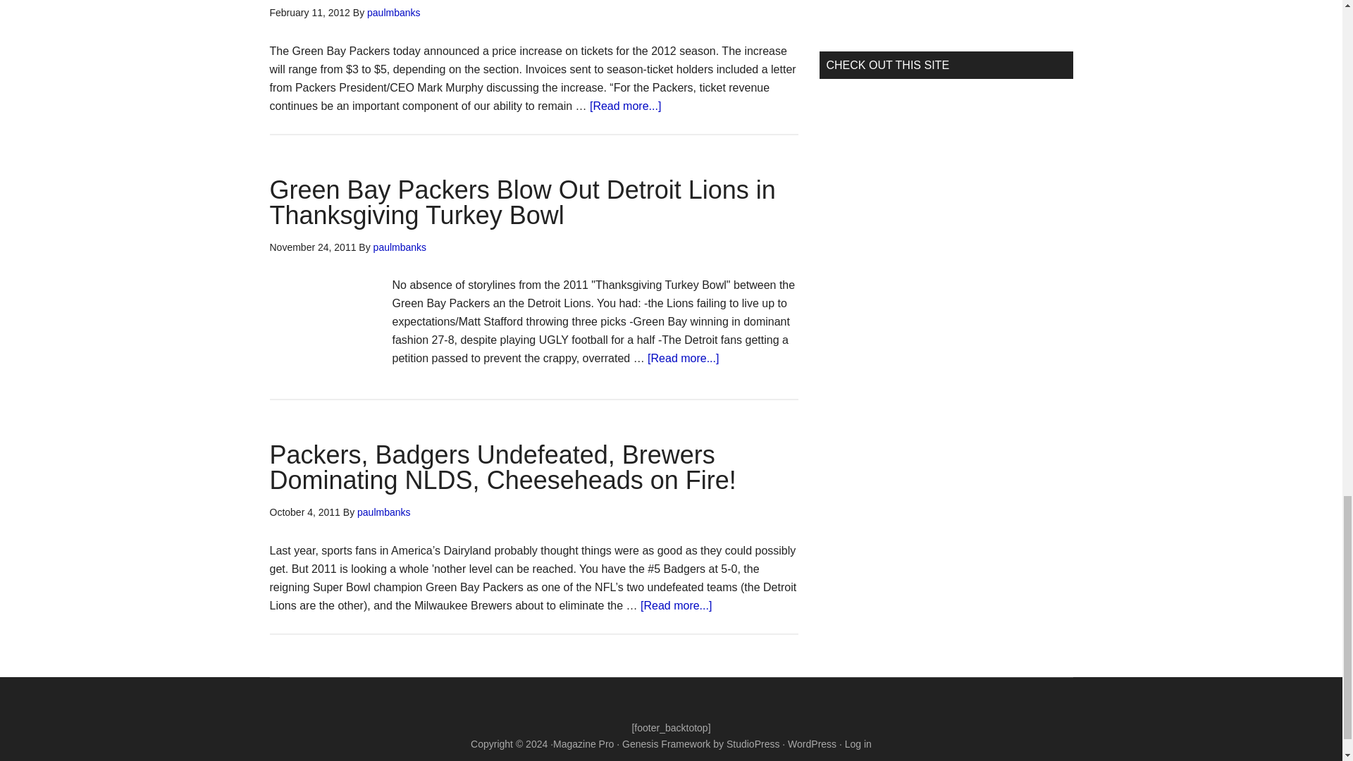 Image resolution: width=1353 pixels, height=761 pixels. Describe the element at coordinates (400, 247) in the screenshot. I see `paulmbanks` at that location.